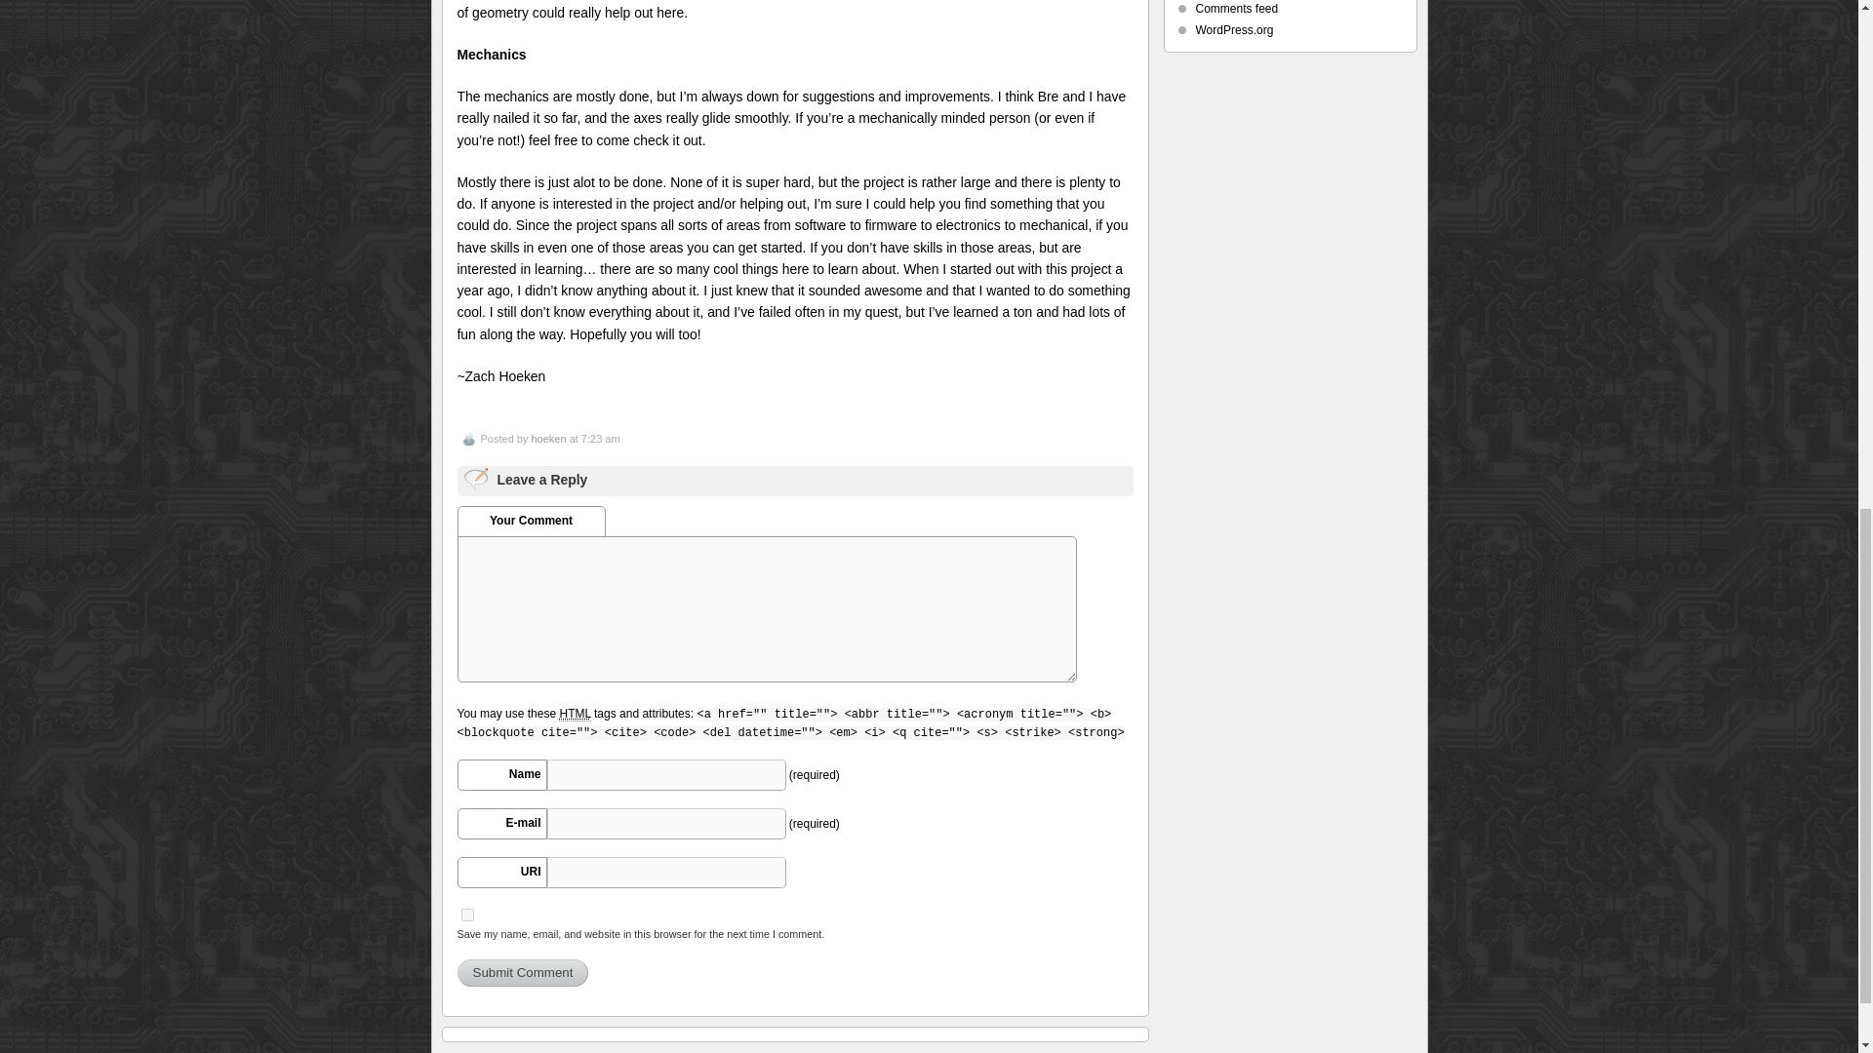 Image resolution: width=1873 pixels, height=1053 pixels. I want to click on yes, so click(466, 915).